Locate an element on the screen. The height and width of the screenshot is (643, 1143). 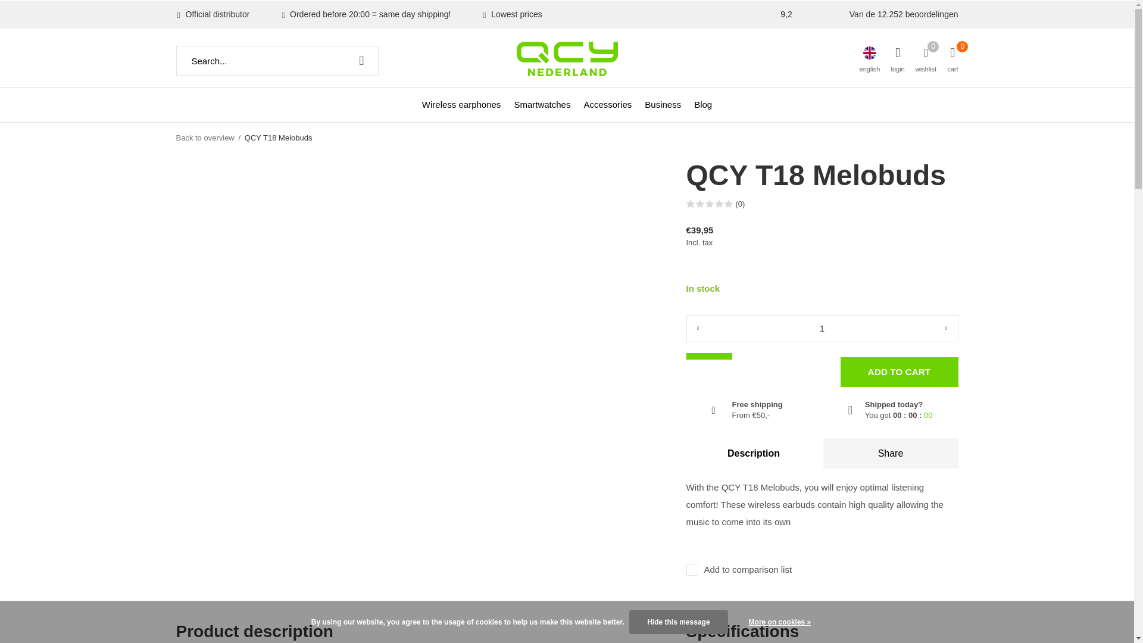
Blog is located at coordinates (702, 104).